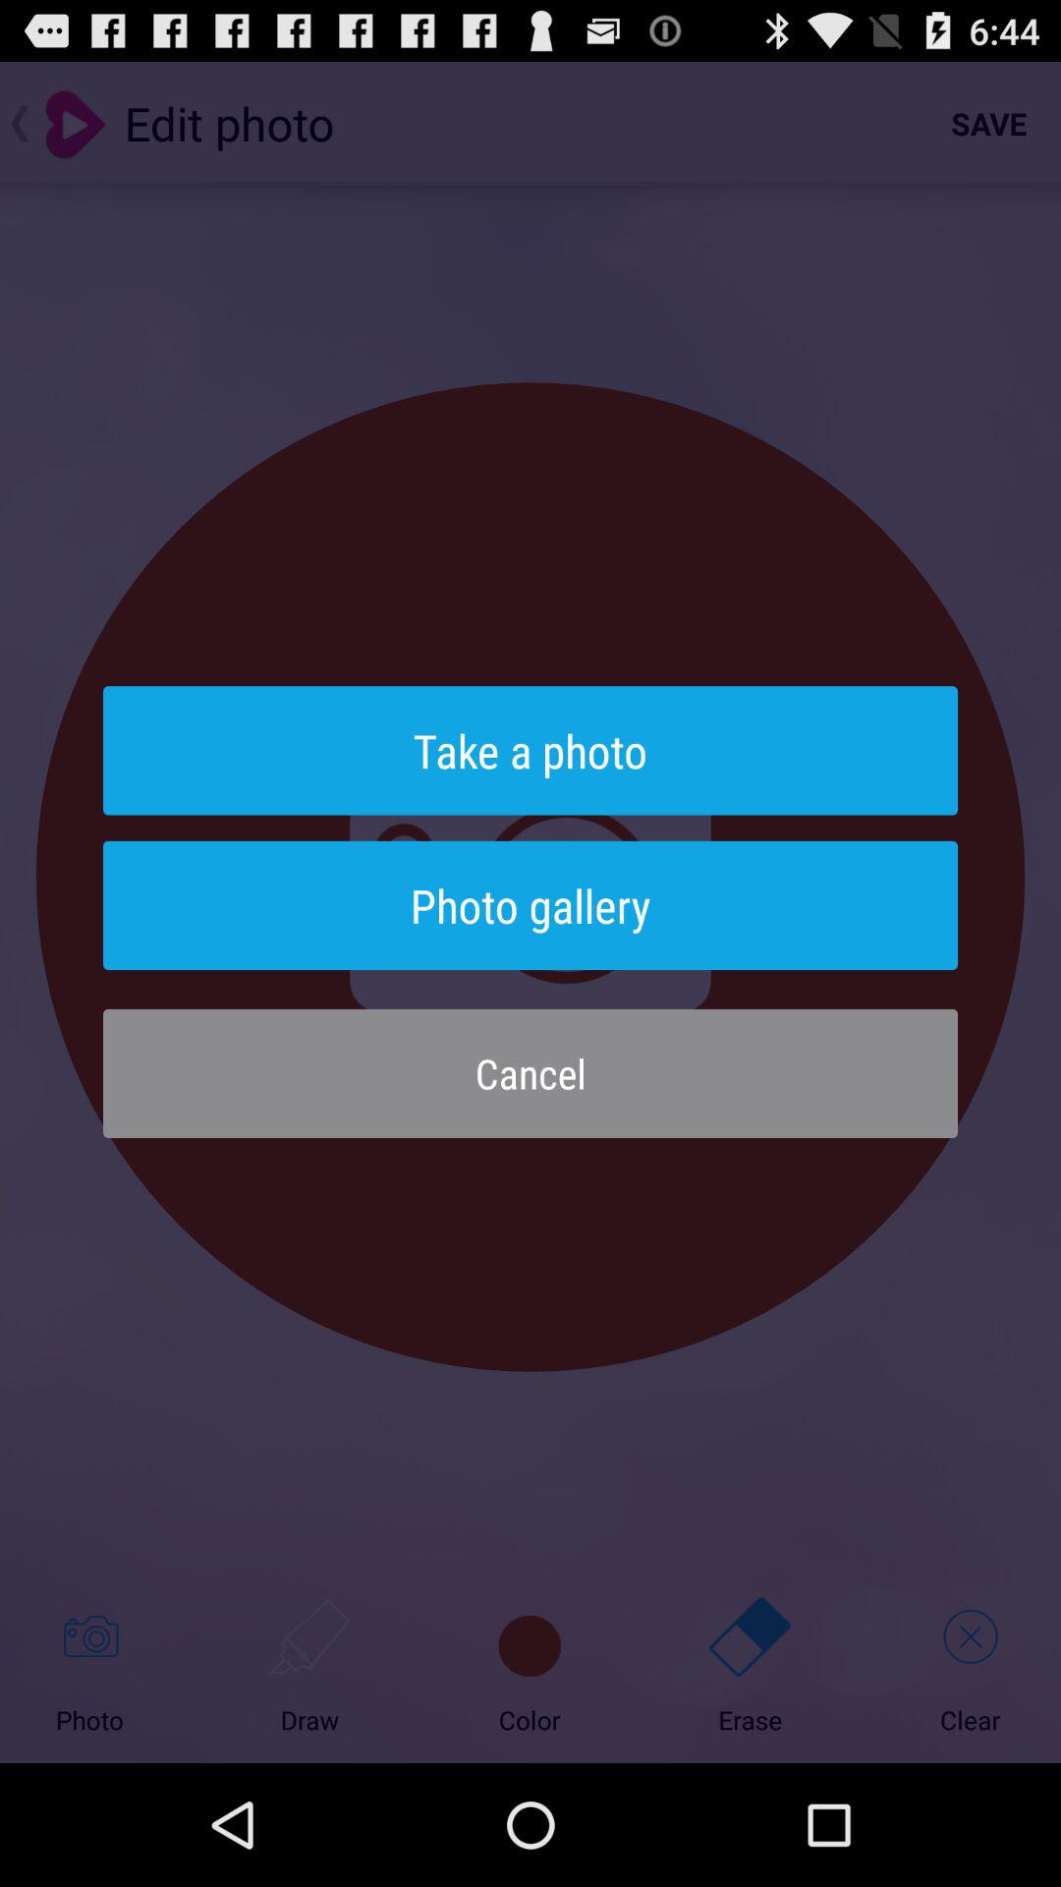  Describe the element at coordinates (530, 751) in the screenshot. I see `turn on take a photo button` at that location.